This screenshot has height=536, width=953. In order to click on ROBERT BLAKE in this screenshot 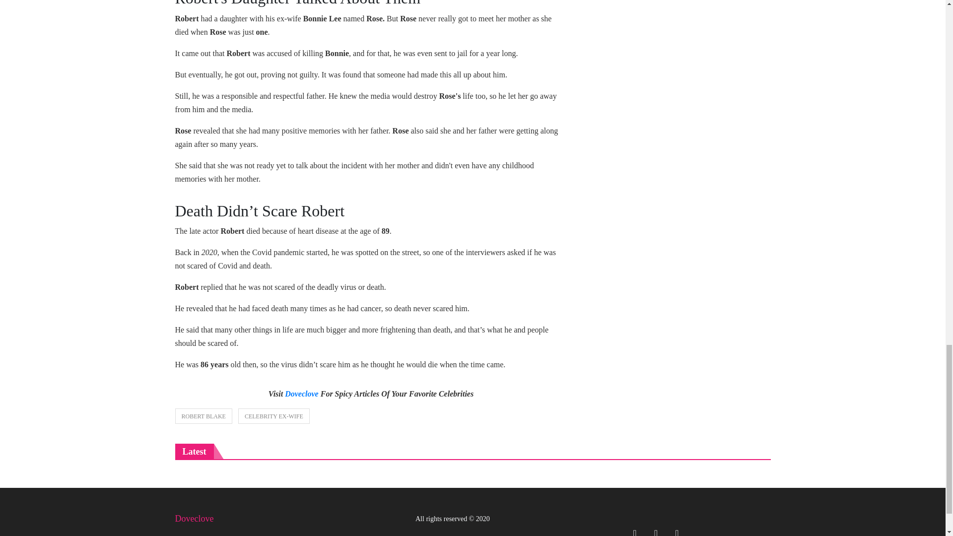, I will do `click(203, 416)`.